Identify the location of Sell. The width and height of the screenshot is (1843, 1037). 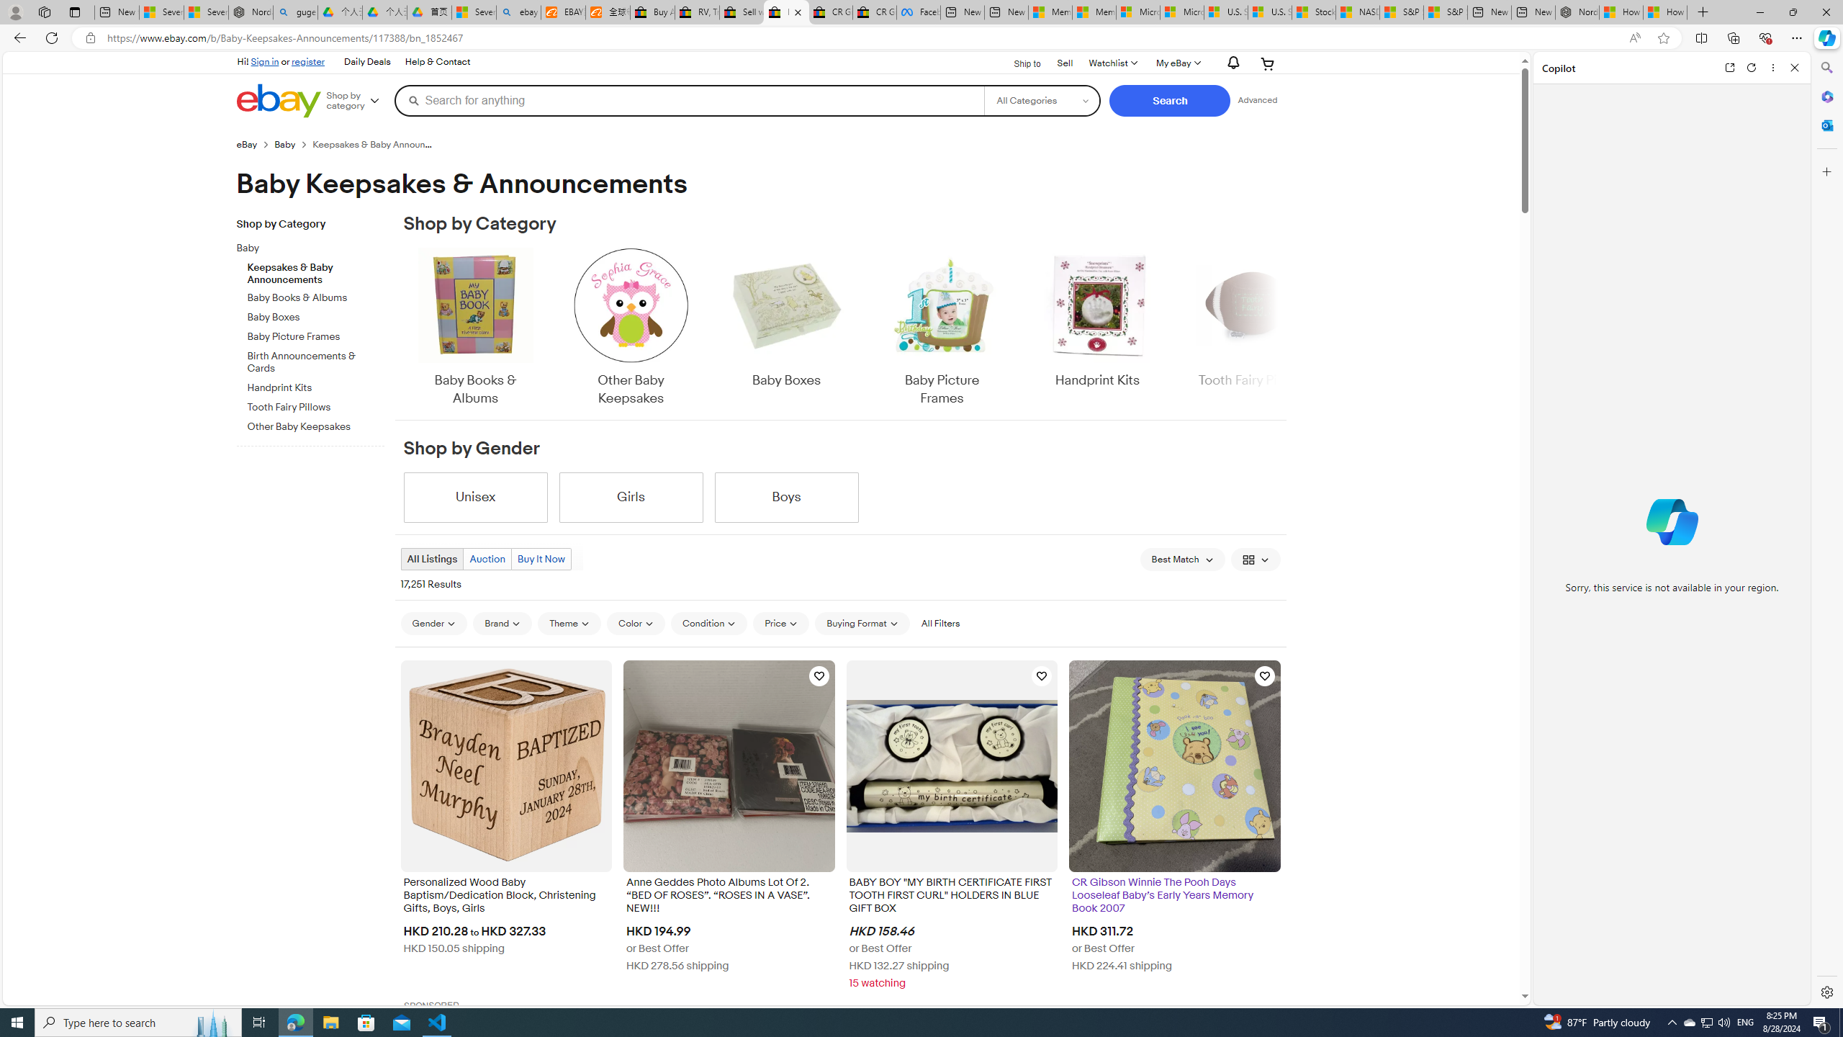
(1065, 62).